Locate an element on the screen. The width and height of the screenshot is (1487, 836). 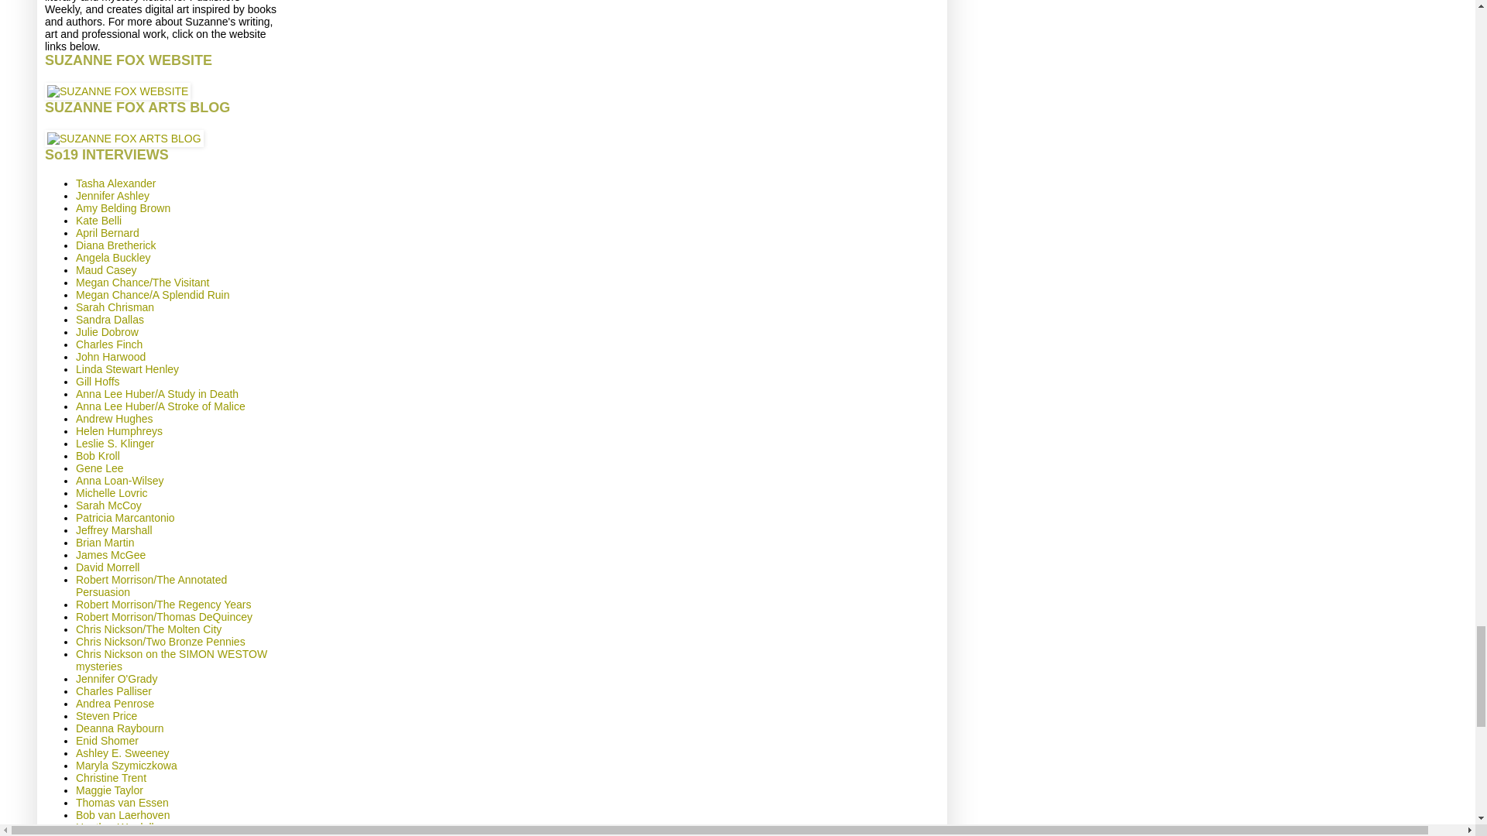
Tasha Alexander is located at coordinates (115, 183).